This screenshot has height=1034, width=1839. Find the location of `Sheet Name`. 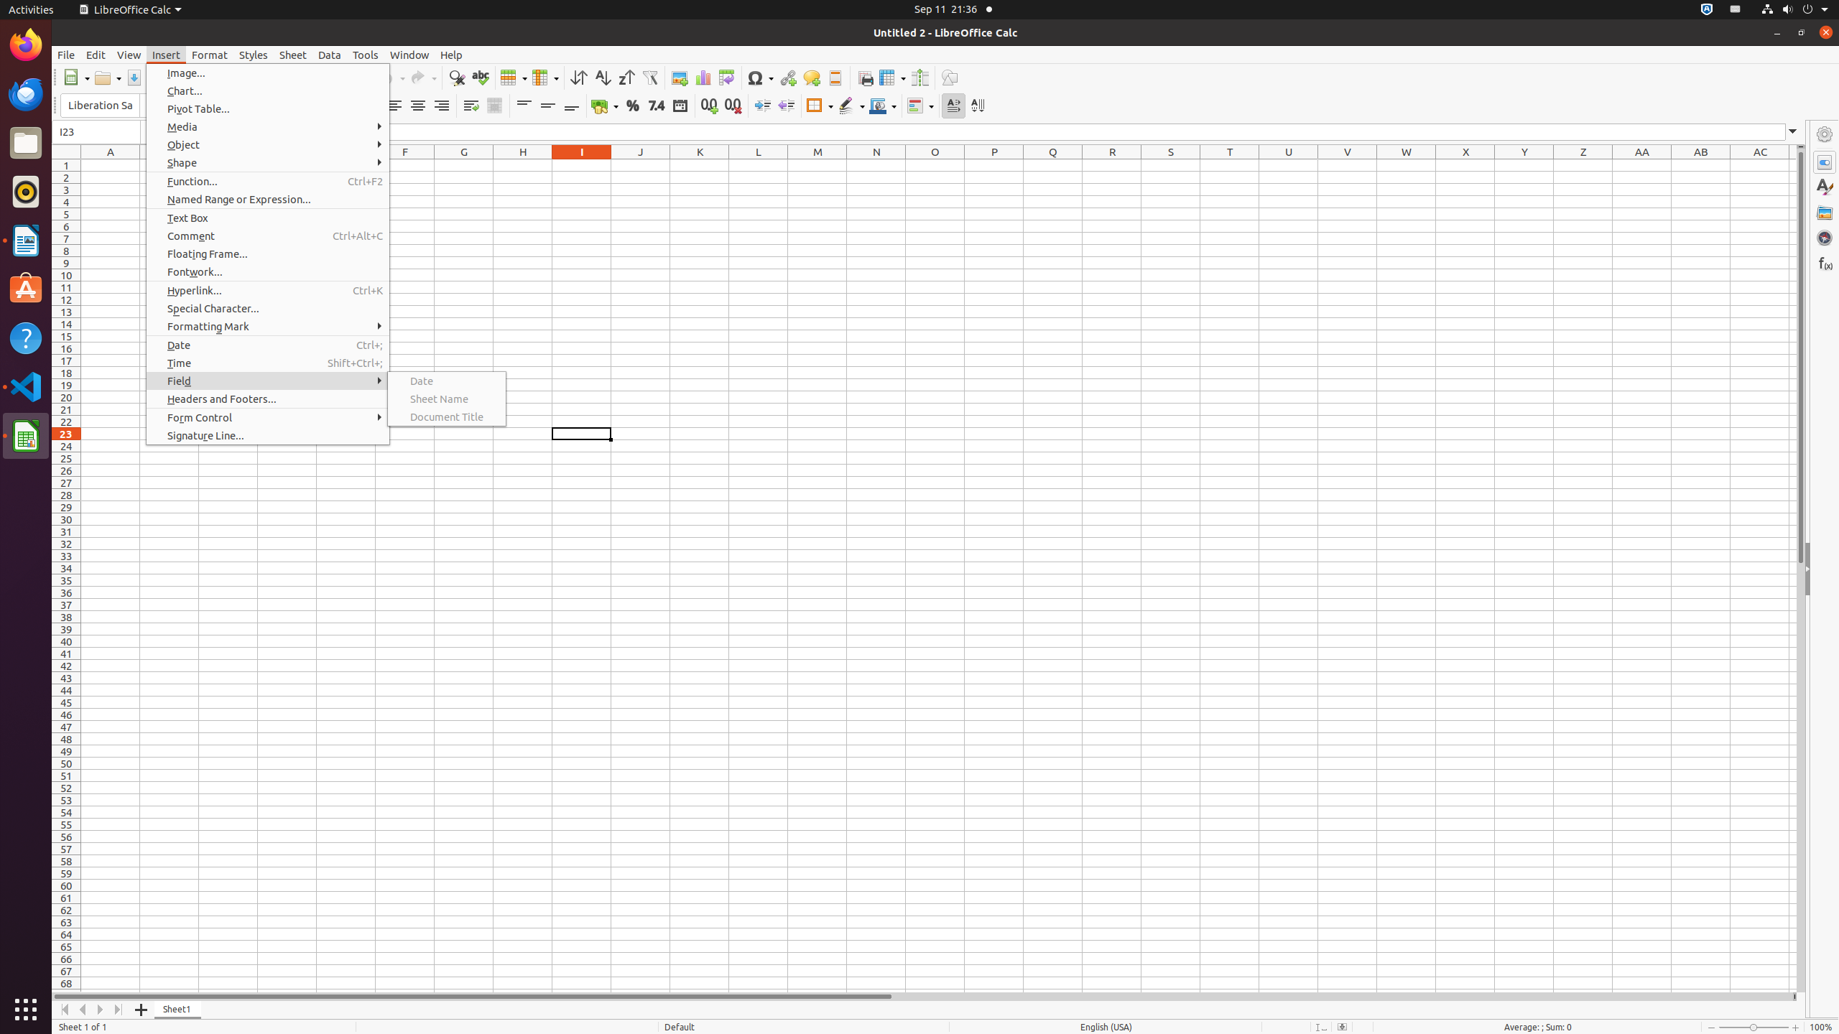

Sheet Name is located at coordinates (447, 399).